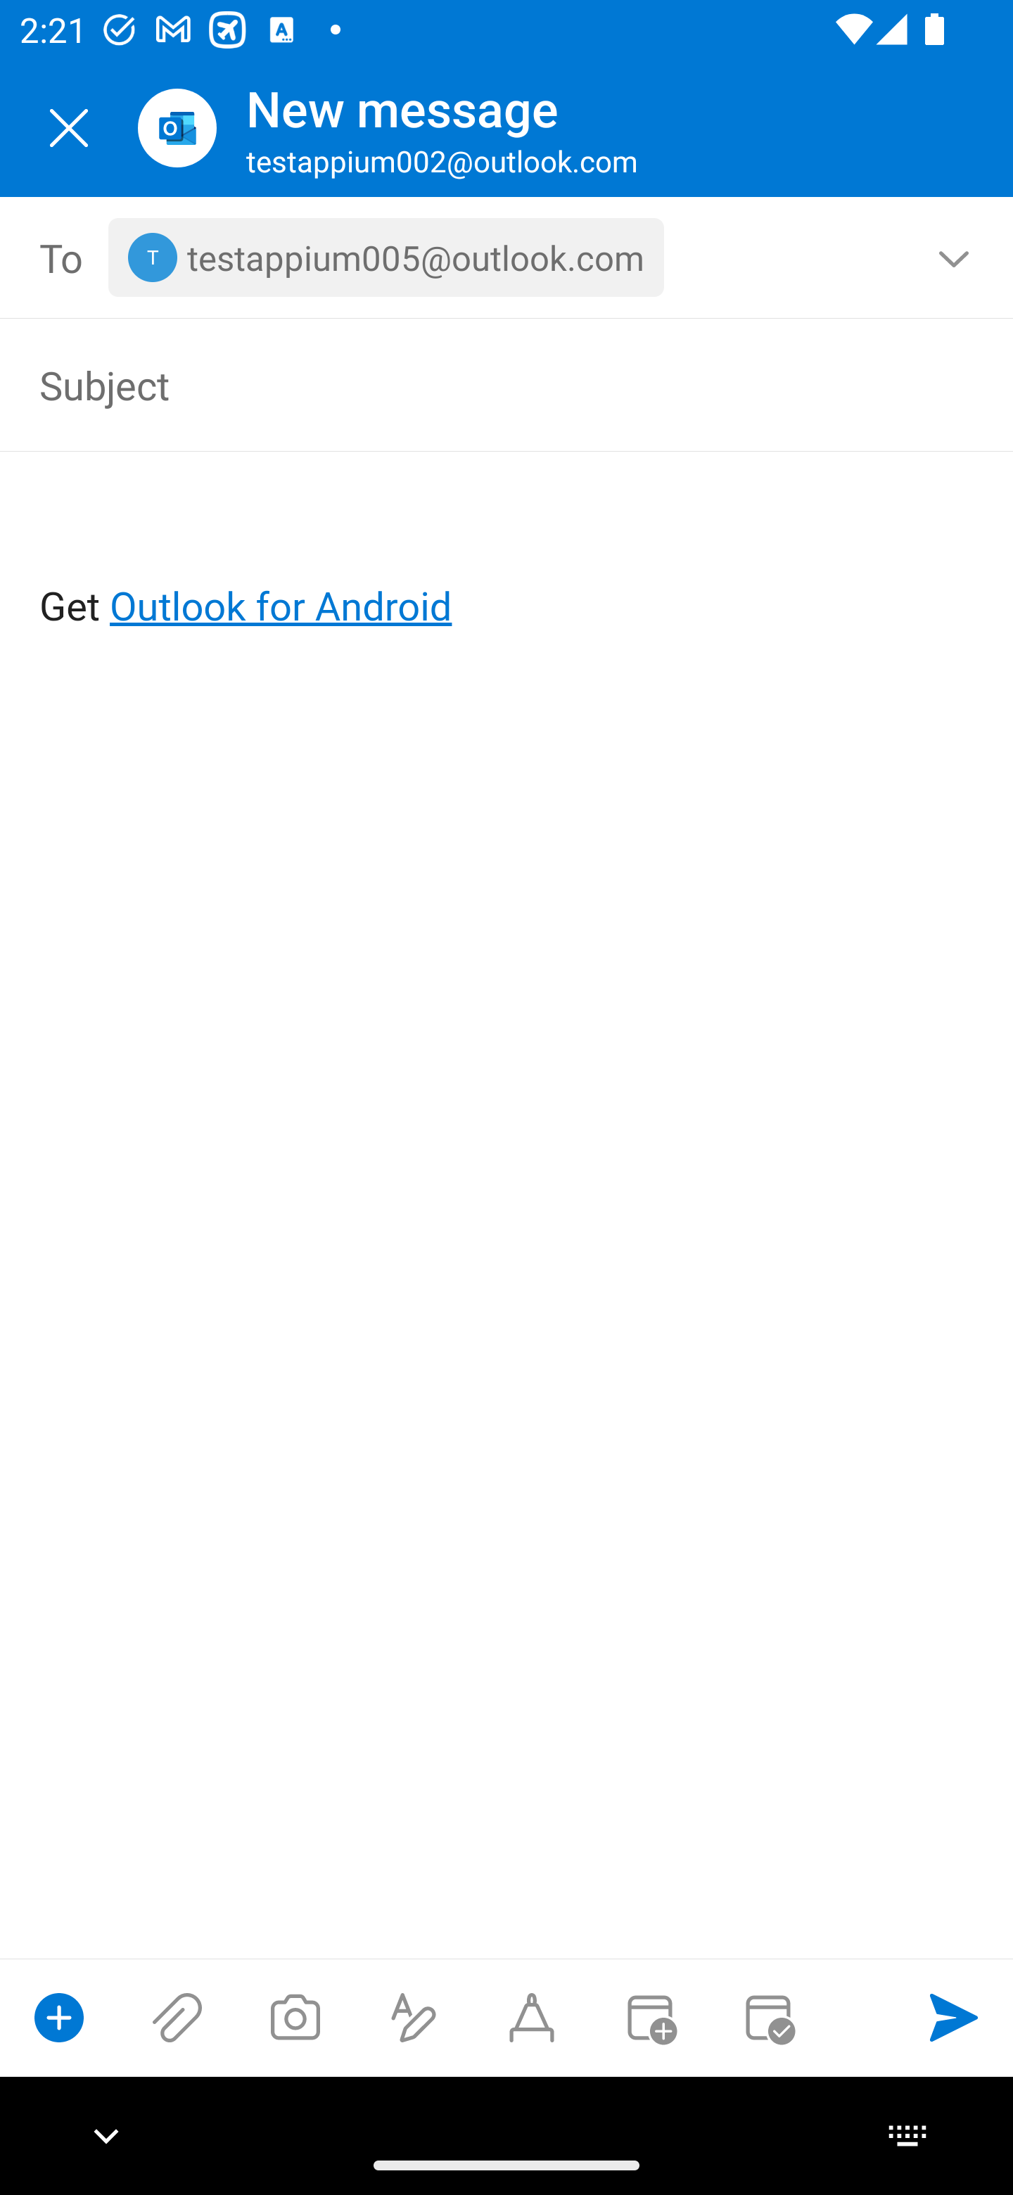  What do you see at coordinates (295, 2017) in the screenshot?
I see `Take a photo` at bounding box center [295, 2017].